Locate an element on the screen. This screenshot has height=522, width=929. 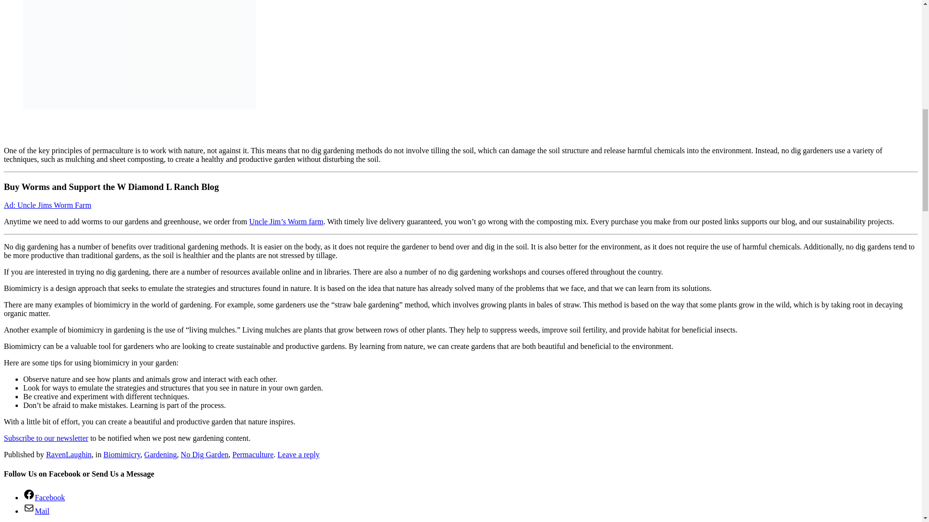
Gardening is located at coordinates (161, 454).